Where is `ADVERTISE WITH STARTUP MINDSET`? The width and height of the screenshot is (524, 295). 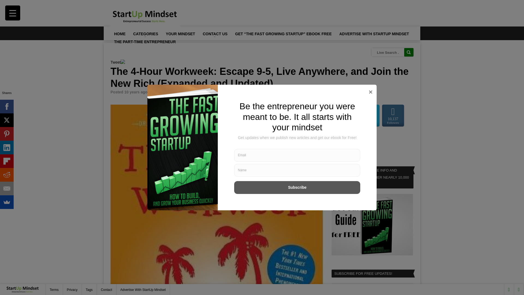 ADVERTISE WITH STARTUP MINDSET is located at coordinates (374, 33).